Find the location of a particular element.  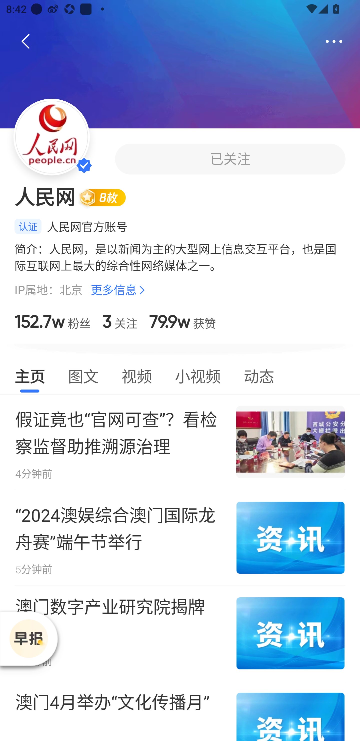

澳门4月举办“文化传播月” is located at coordinates (180, 711).